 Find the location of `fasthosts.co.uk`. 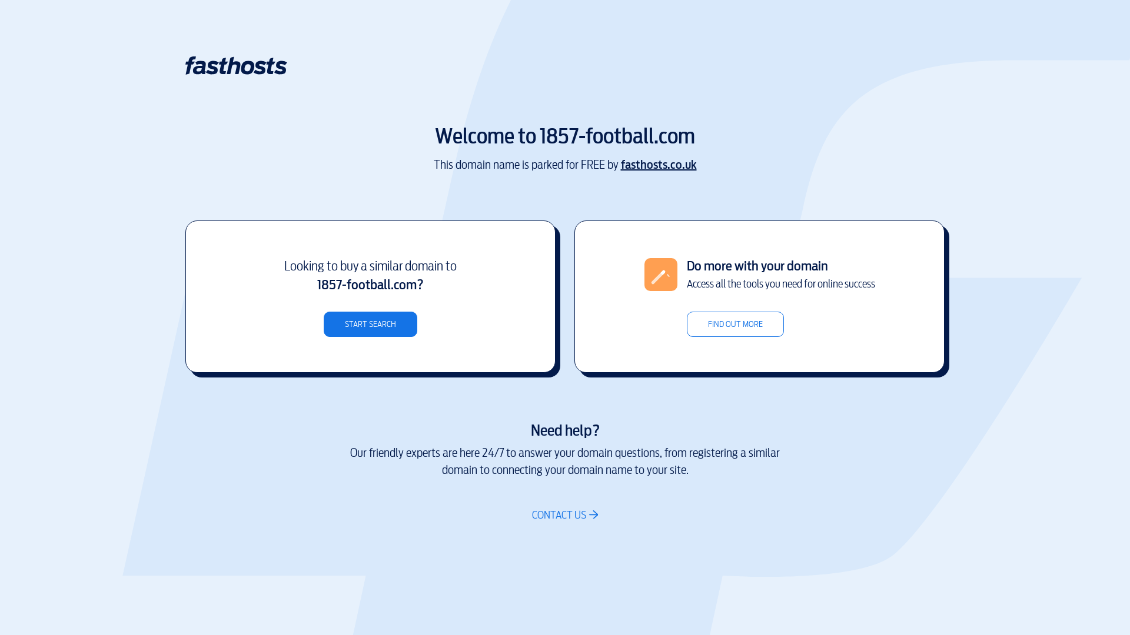

fasthosts.co.uk is located at coordinates (658, 165).